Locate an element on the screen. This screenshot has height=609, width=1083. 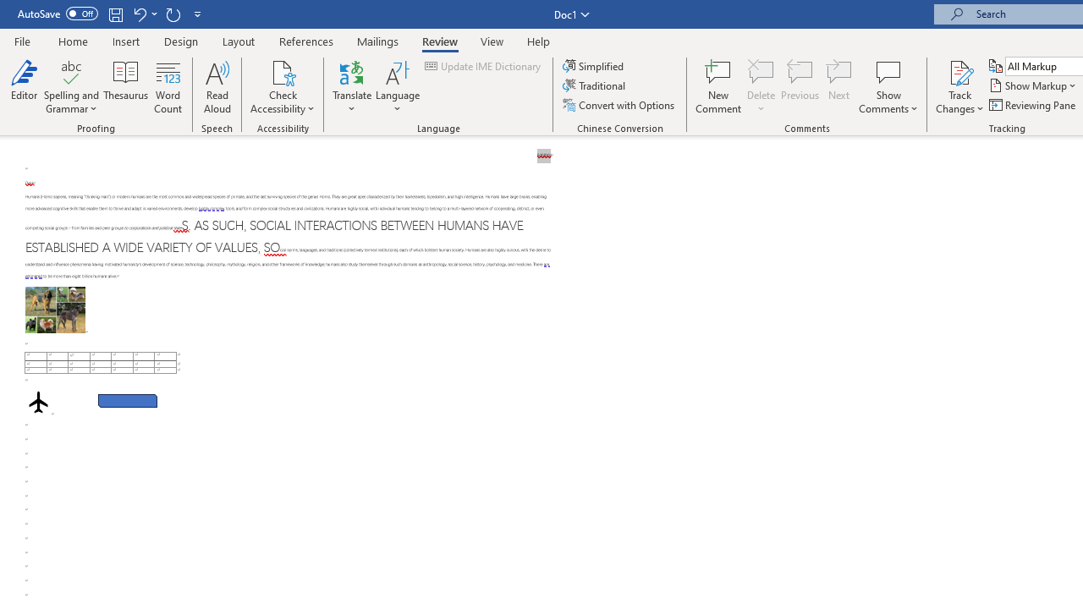
Show Comments is located at coordinates (888, 71).